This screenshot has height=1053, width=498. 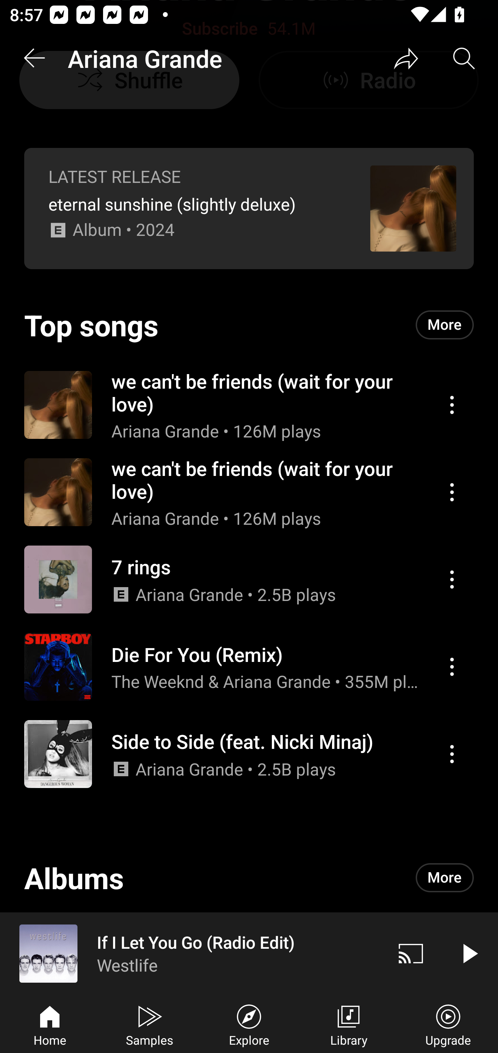 I want to click on Library, so click(x=349, y=1024).